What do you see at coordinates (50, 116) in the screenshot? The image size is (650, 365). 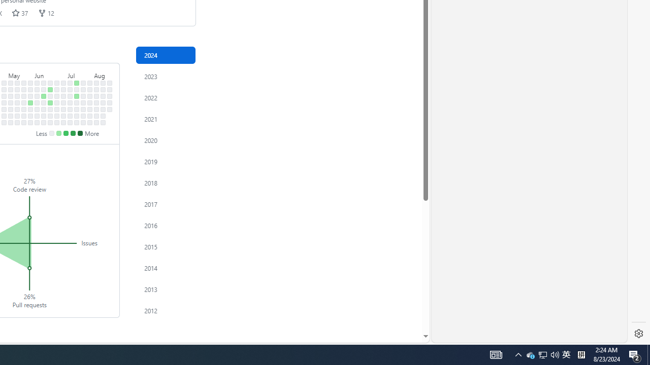 I see `No contributions on June 21st.` at bounding box center [50, 116].